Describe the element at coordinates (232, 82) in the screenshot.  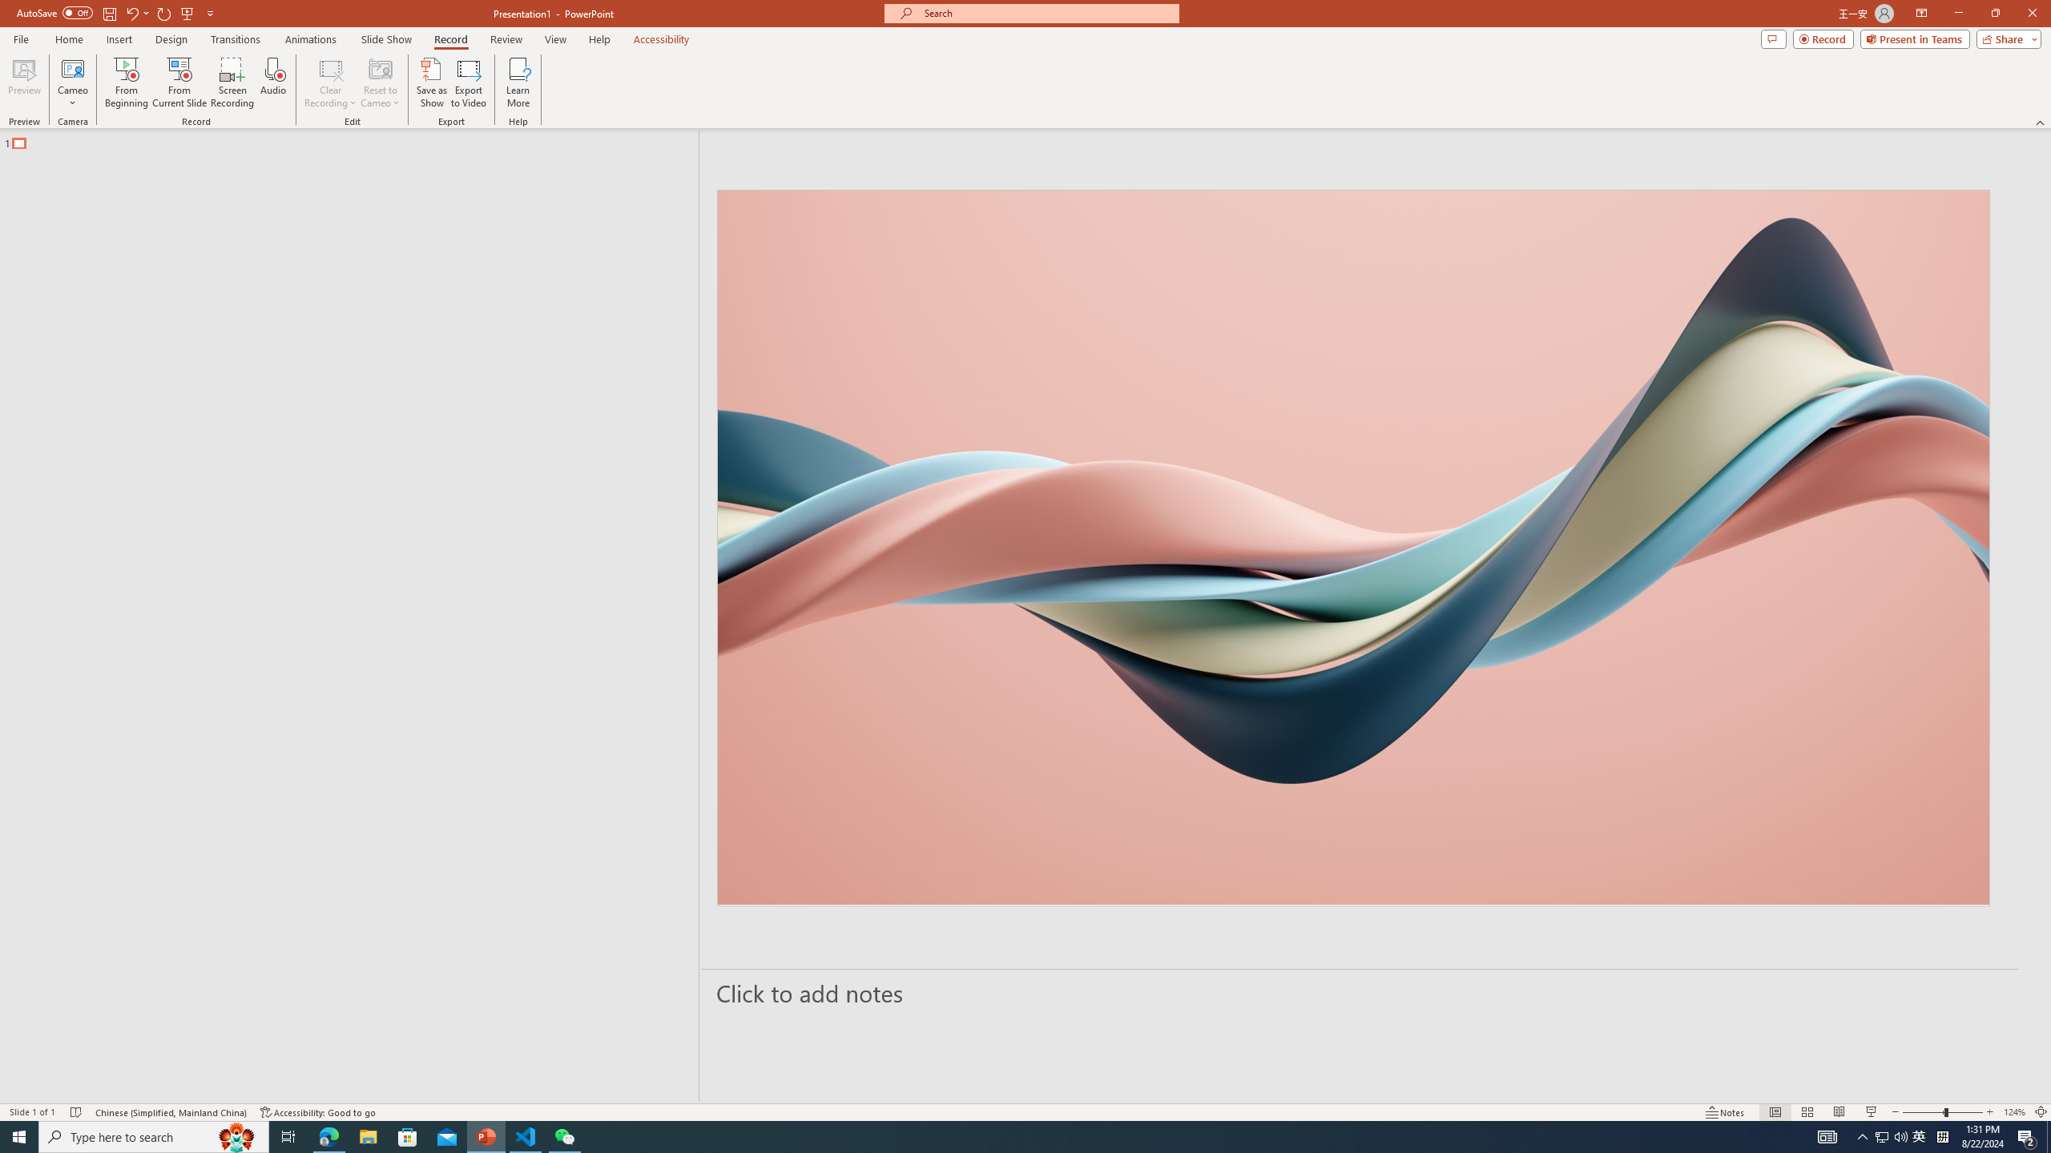
I see `Screen Recording` at that location.